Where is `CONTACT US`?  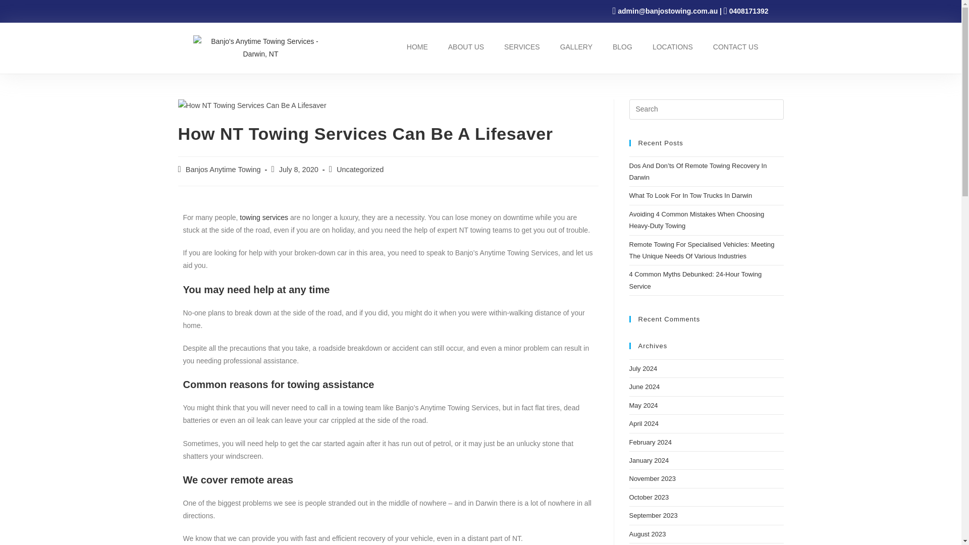
CONTACT US is located at coordinates (736, 46).